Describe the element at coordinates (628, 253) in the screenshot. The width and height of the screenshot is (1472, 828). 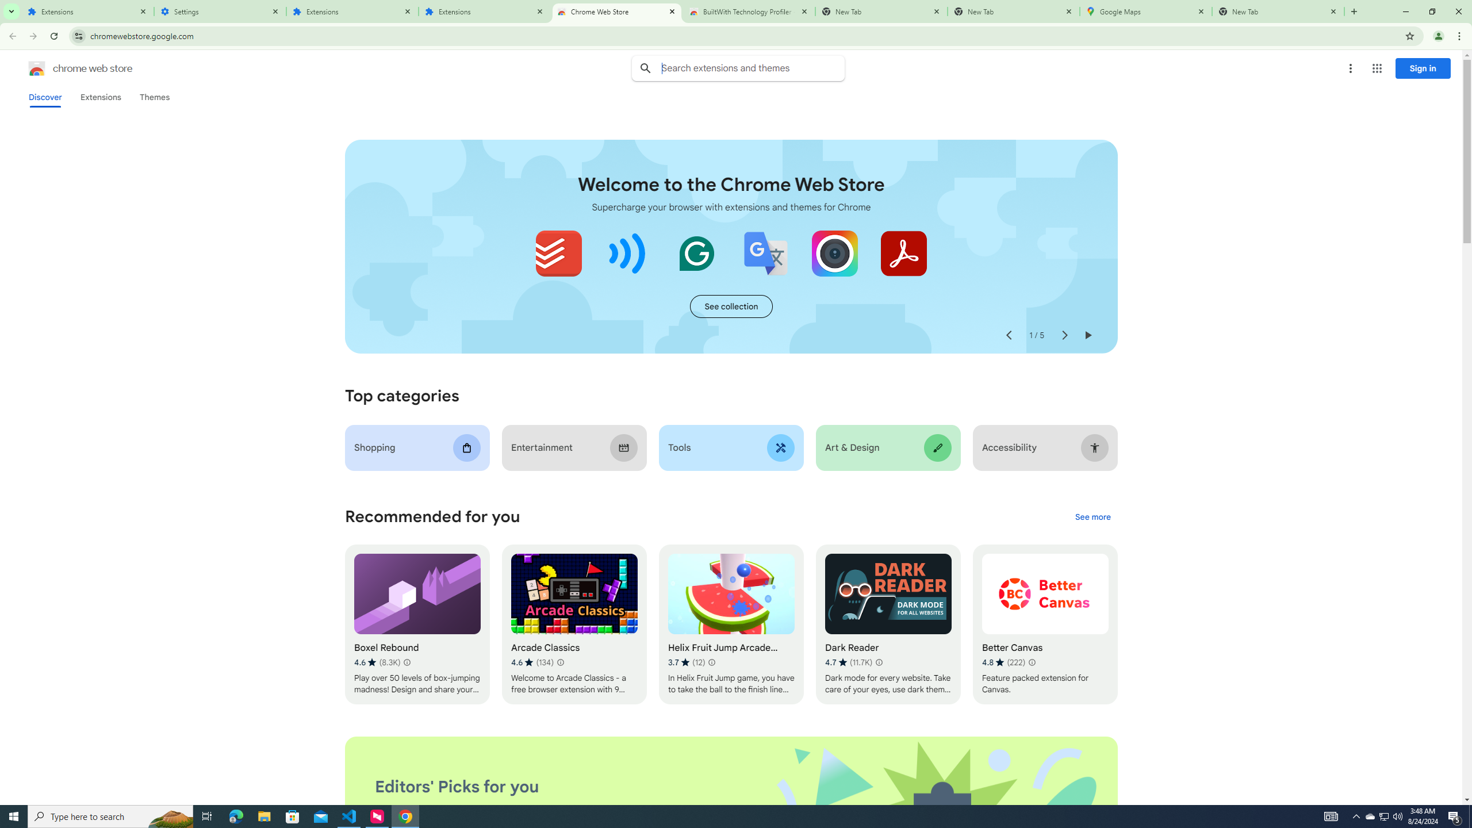
I see `Volume Master` at that location.